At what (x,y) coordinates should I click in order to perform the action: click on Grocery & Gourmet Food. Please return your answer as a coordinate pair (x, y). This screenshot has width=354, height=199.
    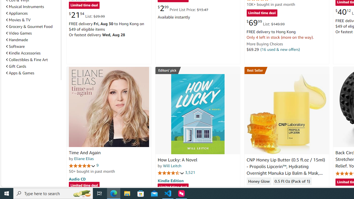
    Looking at the image, I should click on (32, 26).